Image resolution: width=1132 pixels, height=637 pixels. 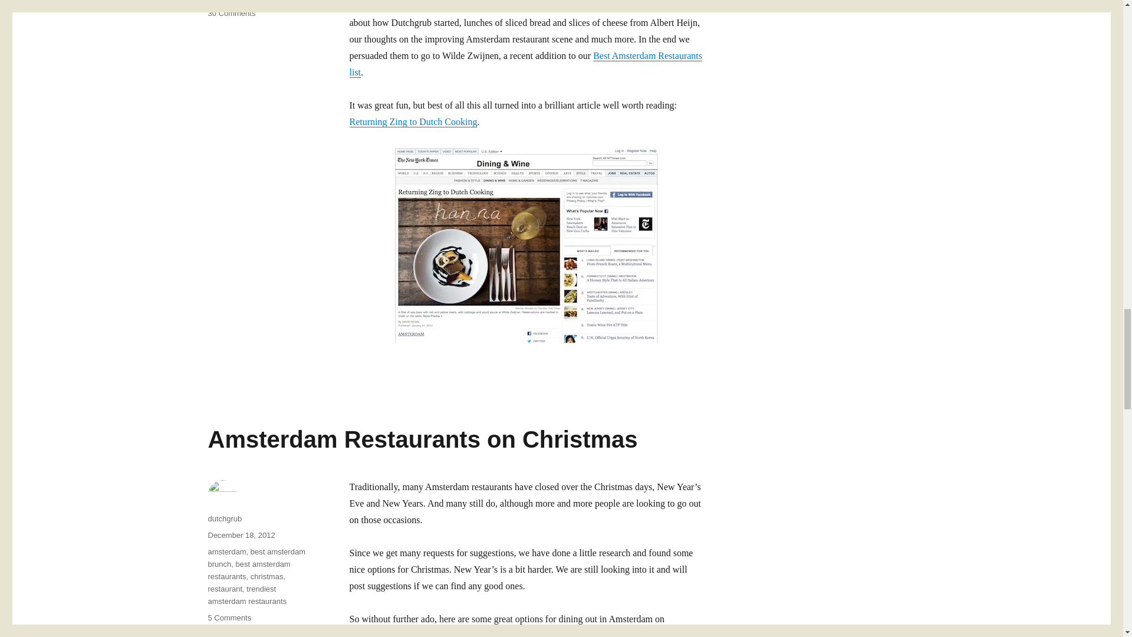 What do you see at coordinates (605, 6) in the screenshot?
I see `Best Brunch in Amsterdam` at bounding box center [605, 6].